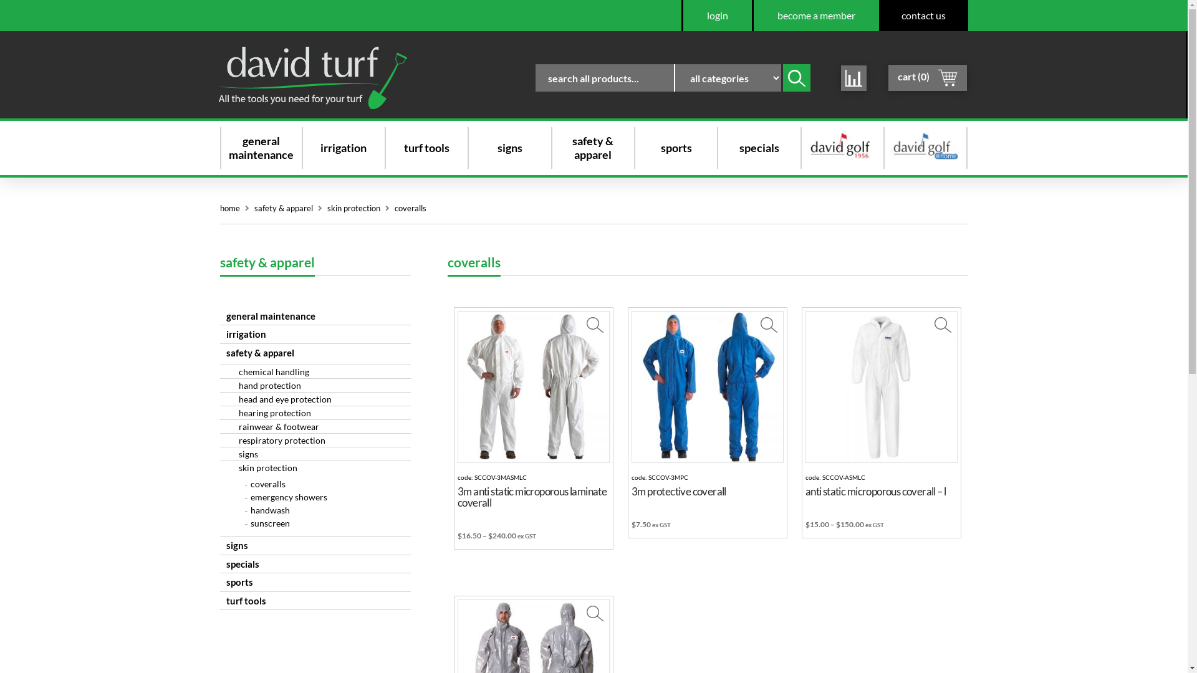 This screenshot has width=1197, height=673. What do you see at coordinates (595, 325) in the screenshot?
I see `Quick View` at bounding box center [595, 325].